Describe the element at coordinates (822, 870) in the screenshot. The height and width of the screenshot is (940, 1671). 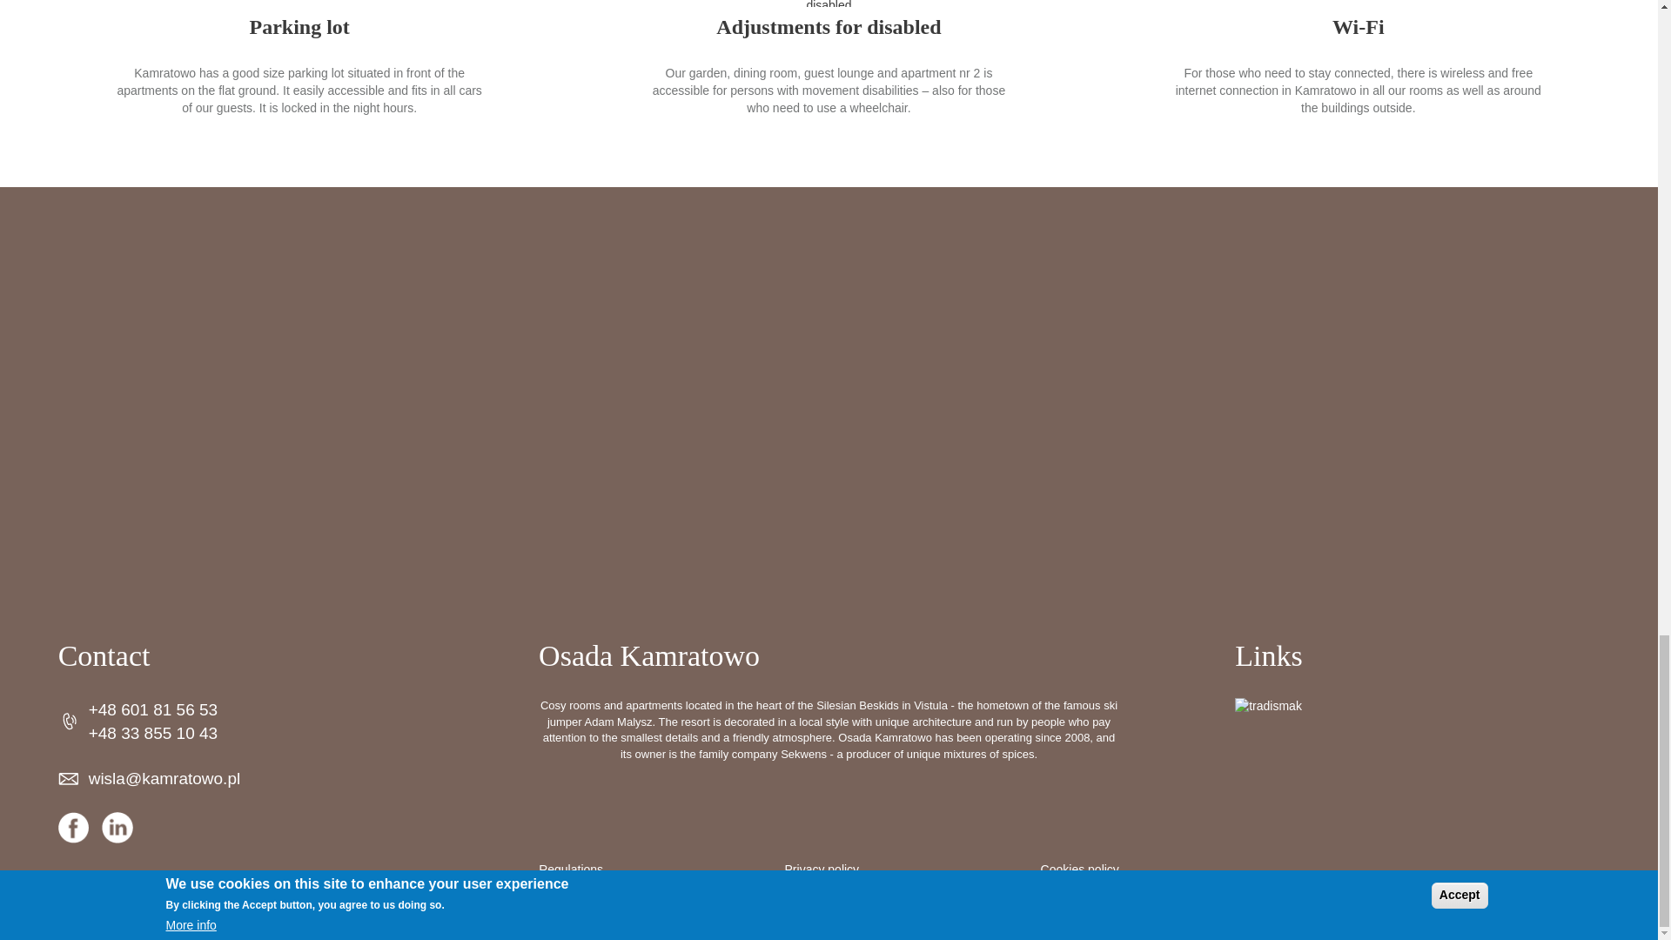
I see `privacy policy` at that location.